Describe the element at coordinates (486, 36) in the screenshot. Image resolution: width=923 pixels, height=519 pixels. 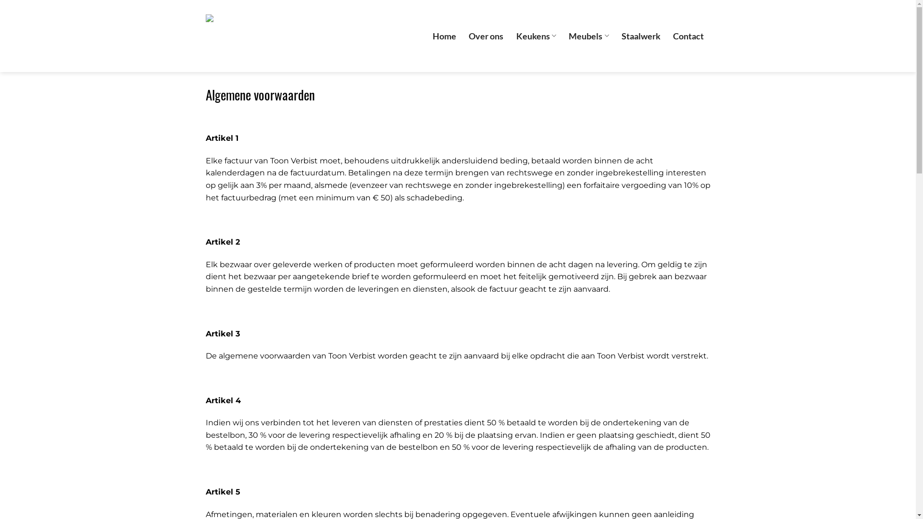
I see `Over ons` at that location.